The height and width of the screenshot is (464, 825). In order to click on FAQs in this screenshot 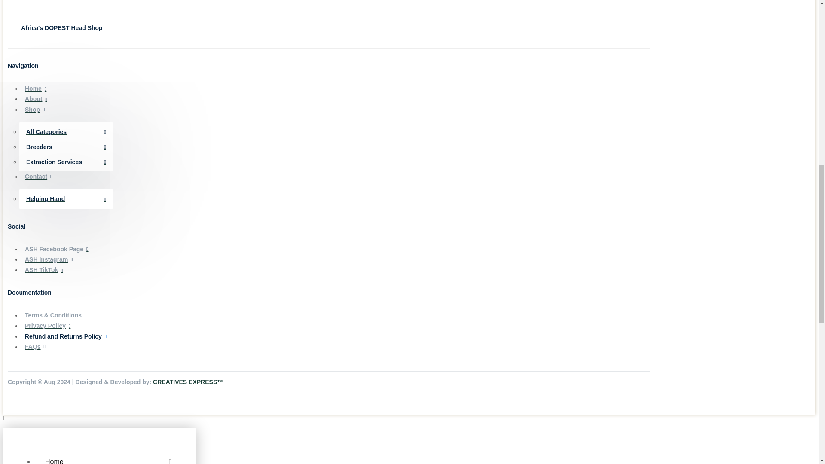, I will do `click(338, 346)`.